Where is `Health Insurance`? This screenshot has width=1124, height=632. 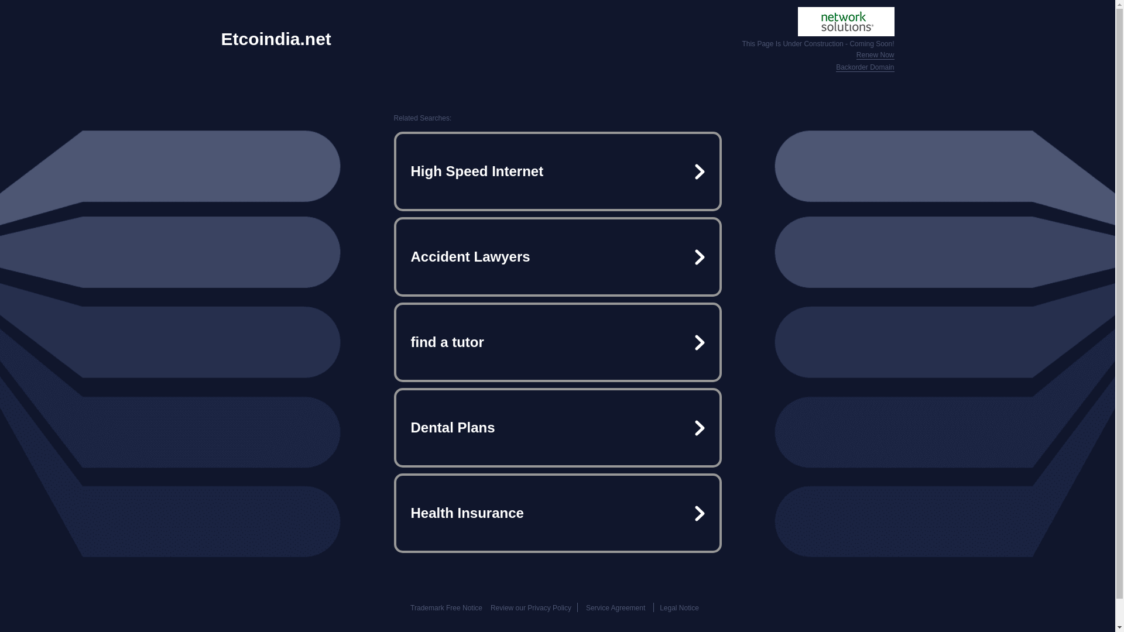 Health Insurance is located at coordinates (557, 513).